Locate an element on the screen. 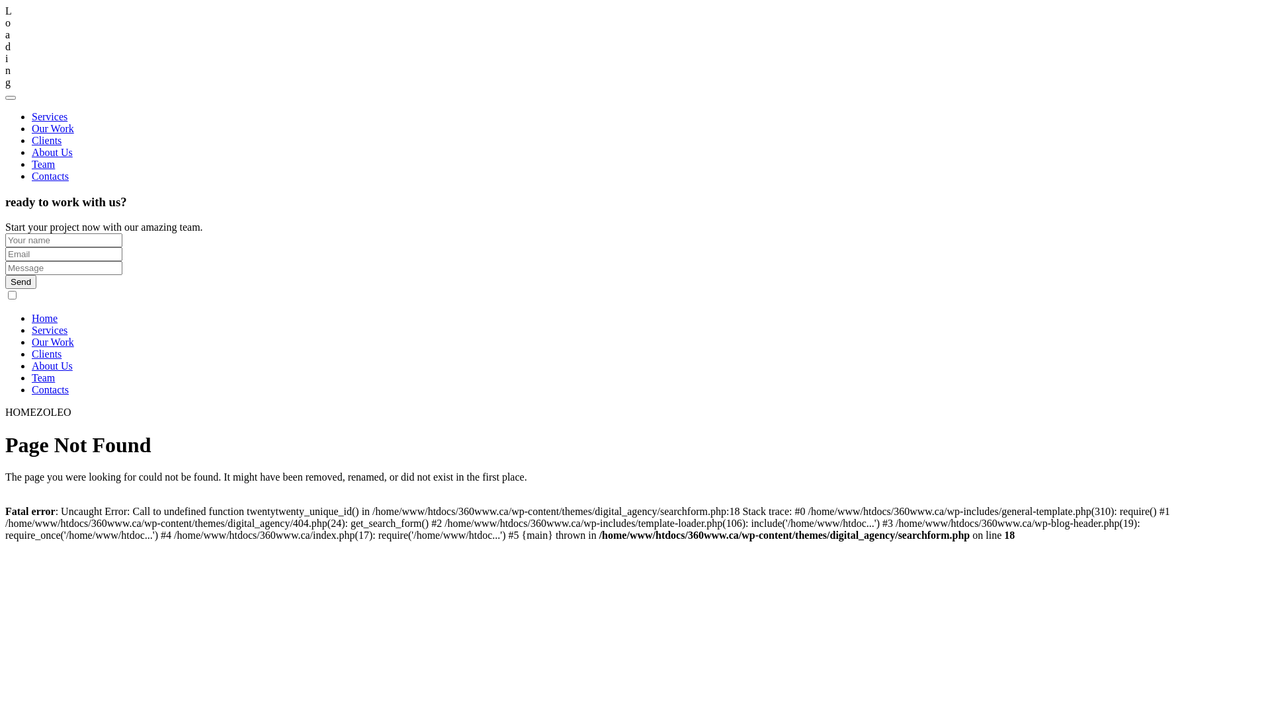 This screenshot has height=714, width=1270. Our Work is located at coordinates (53, 342).